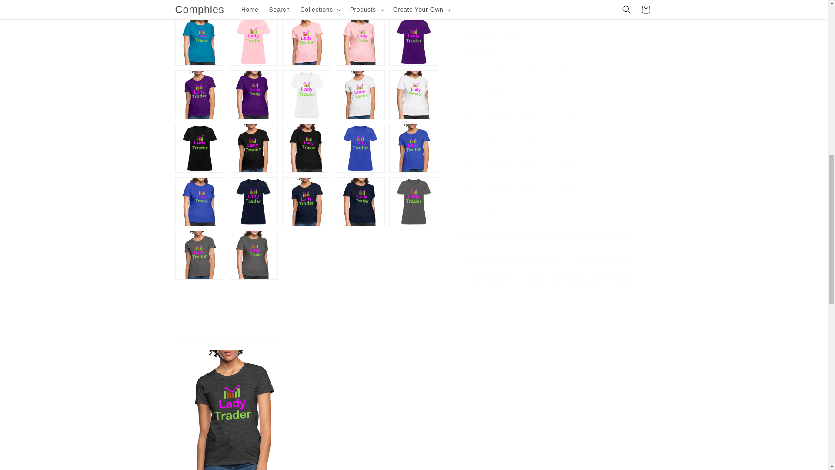  I want to click on T-Shirts, so click(618, 272).